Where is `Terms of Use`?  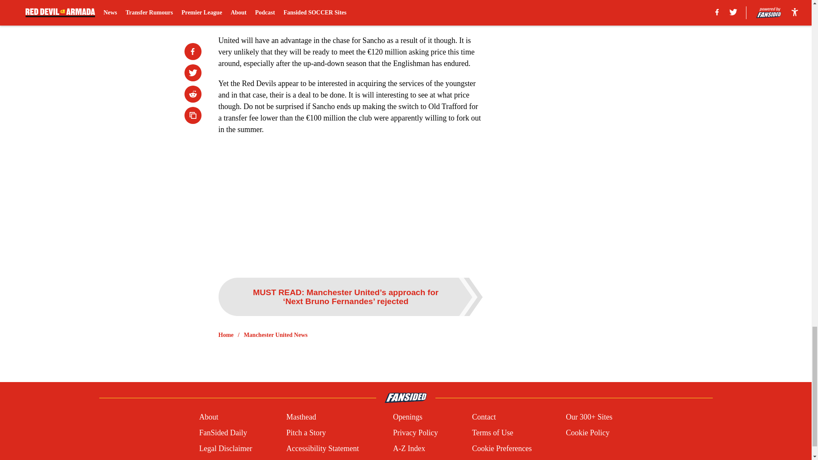 Terms of Use is located at coordinates (493, 433).